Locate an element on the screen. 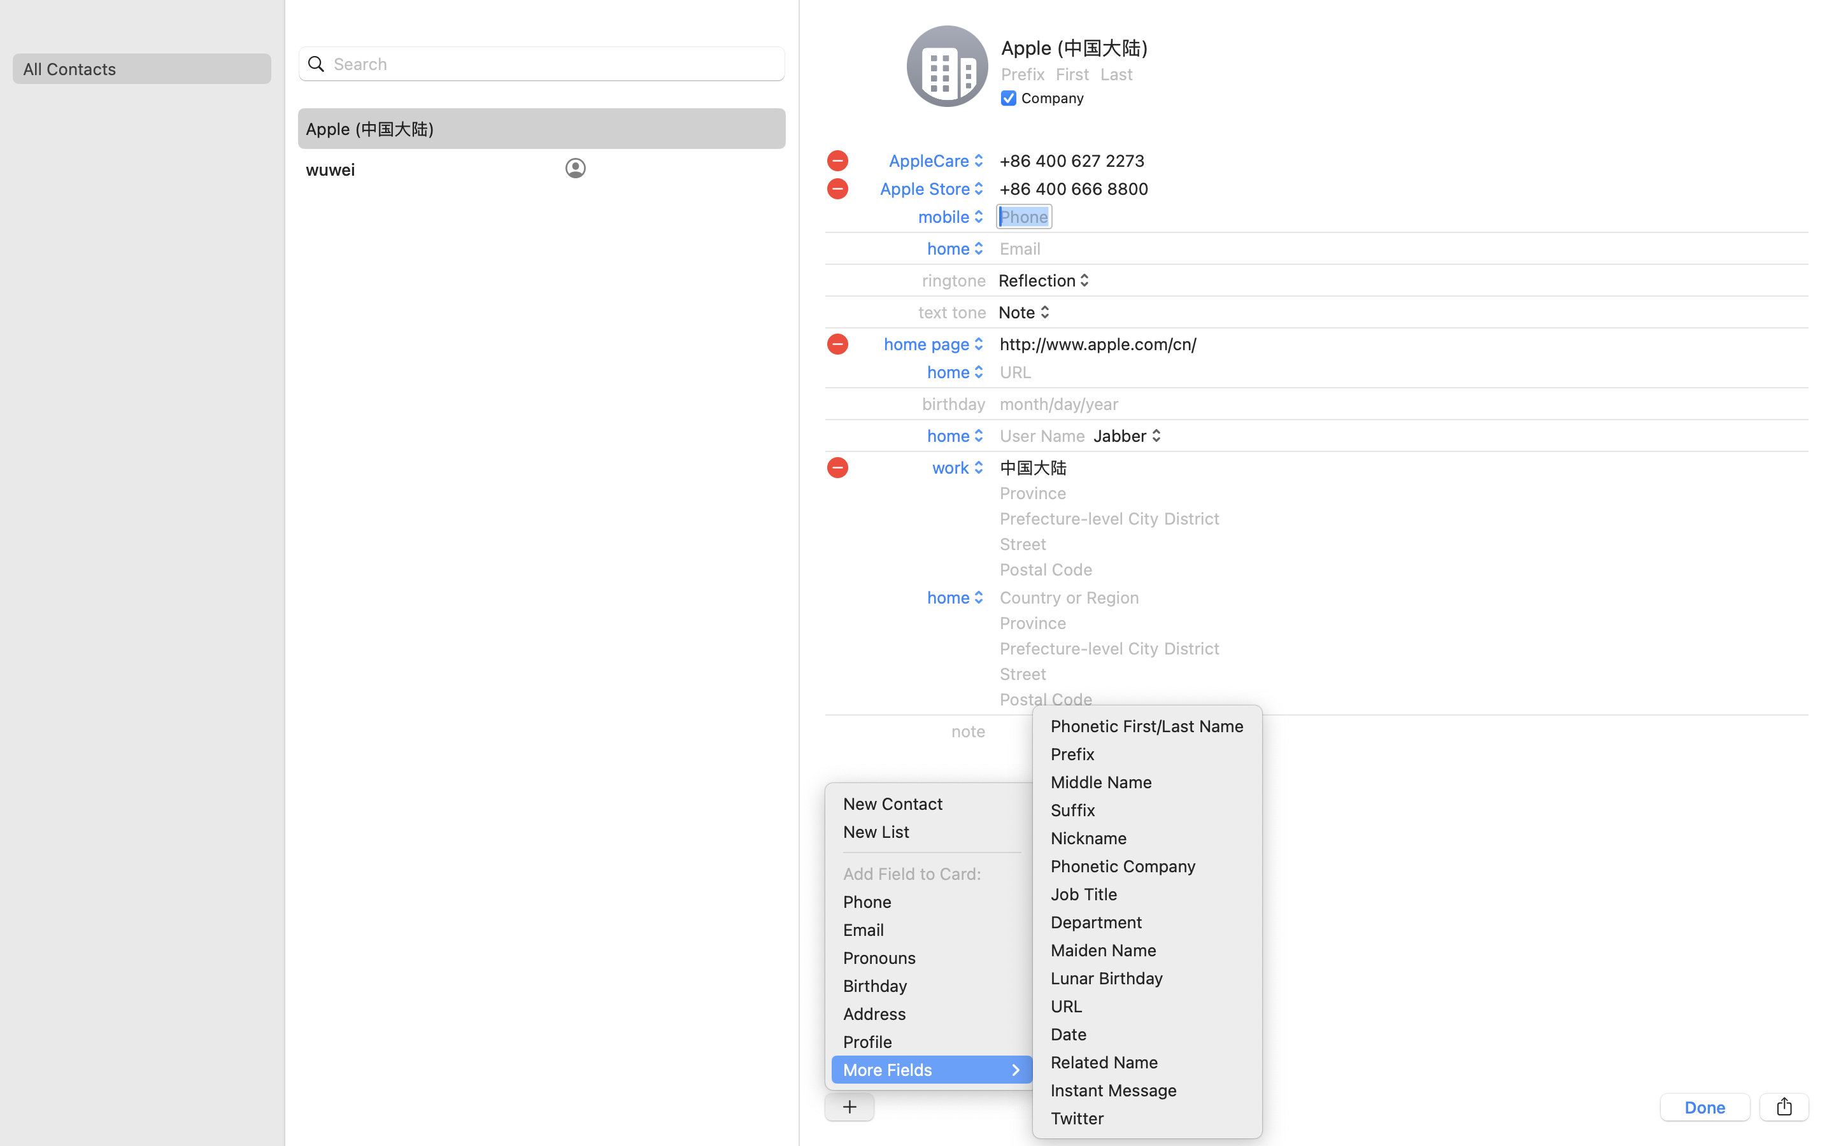  work is located at coordinates (960, 467).